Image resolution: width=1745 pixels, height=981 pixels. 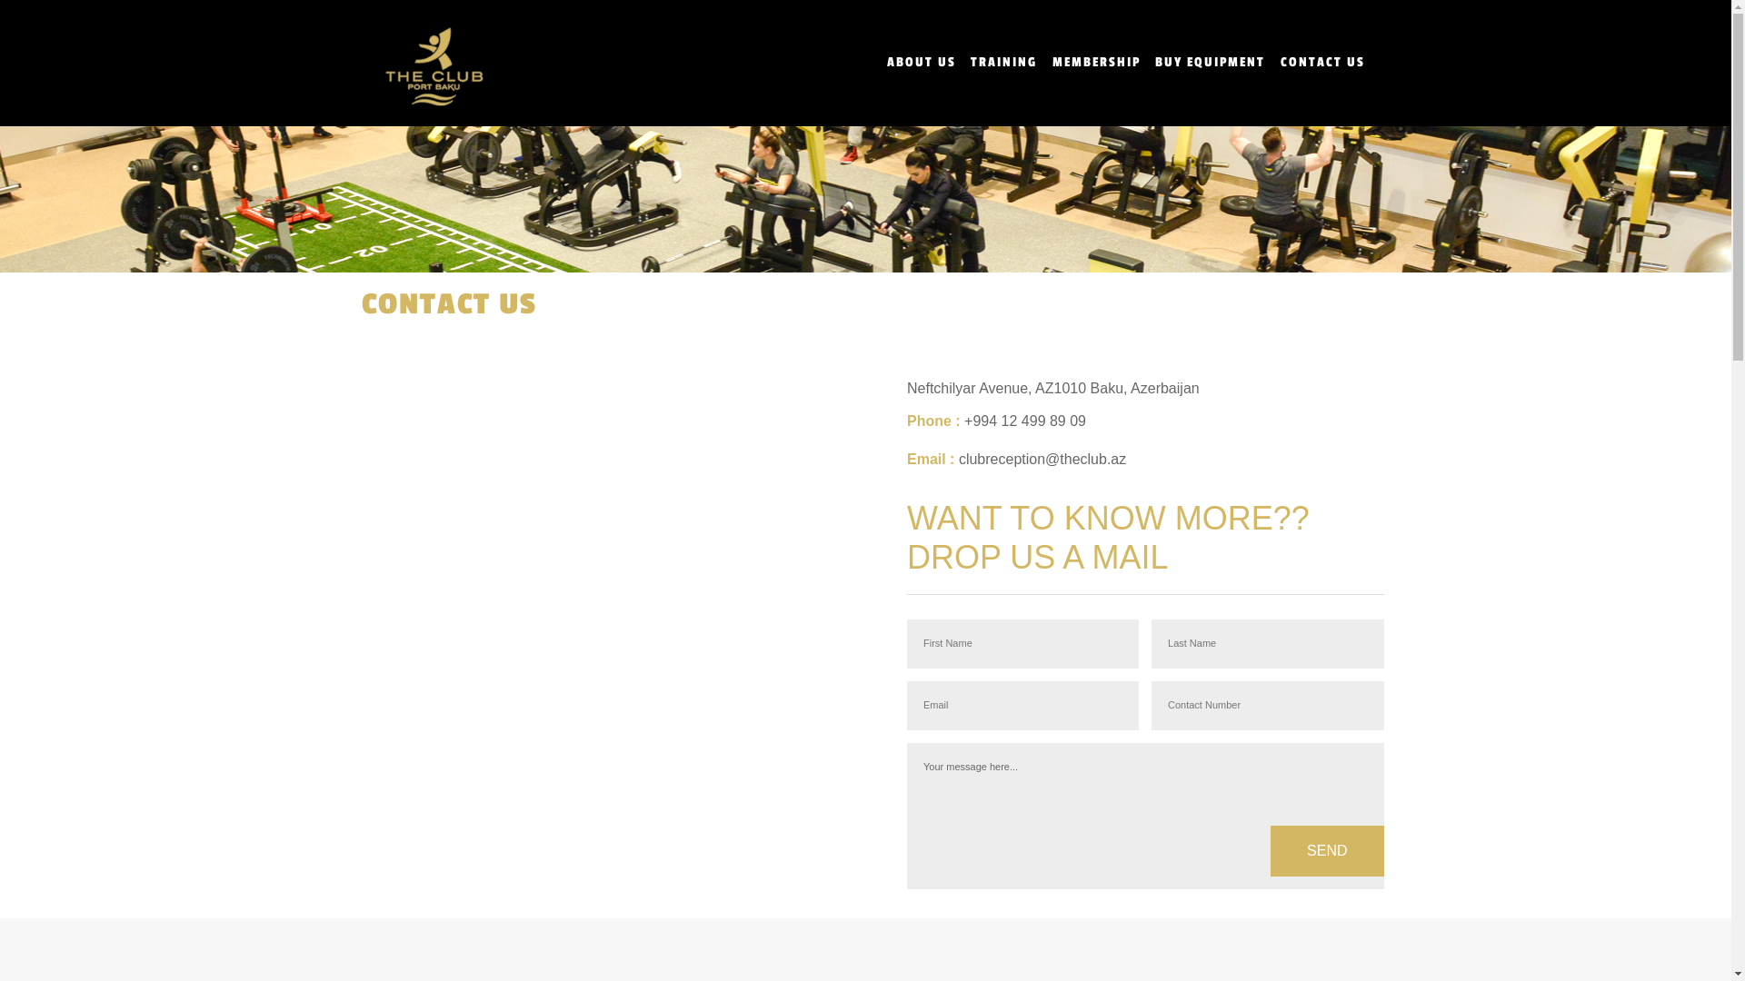 I want to click on CONTACT US, so click(x=1321, y=62).